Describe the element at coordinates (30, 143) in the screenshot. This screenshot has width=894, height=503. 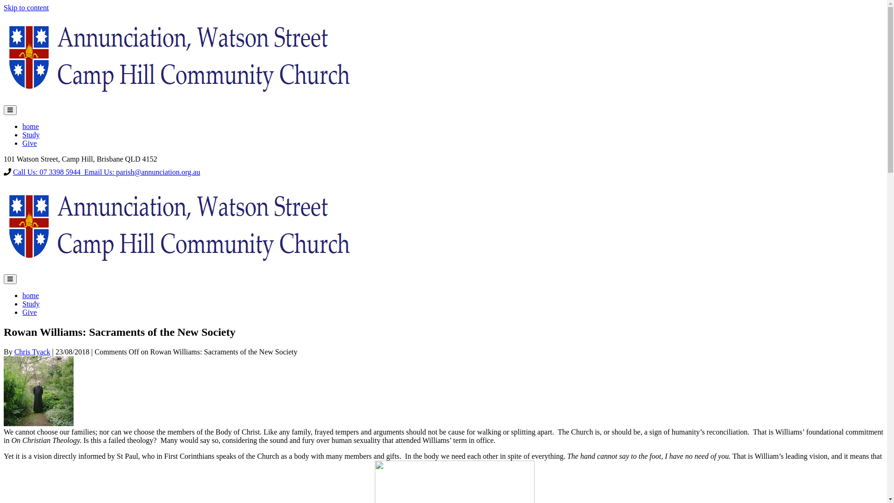
I see `Give` at that location.